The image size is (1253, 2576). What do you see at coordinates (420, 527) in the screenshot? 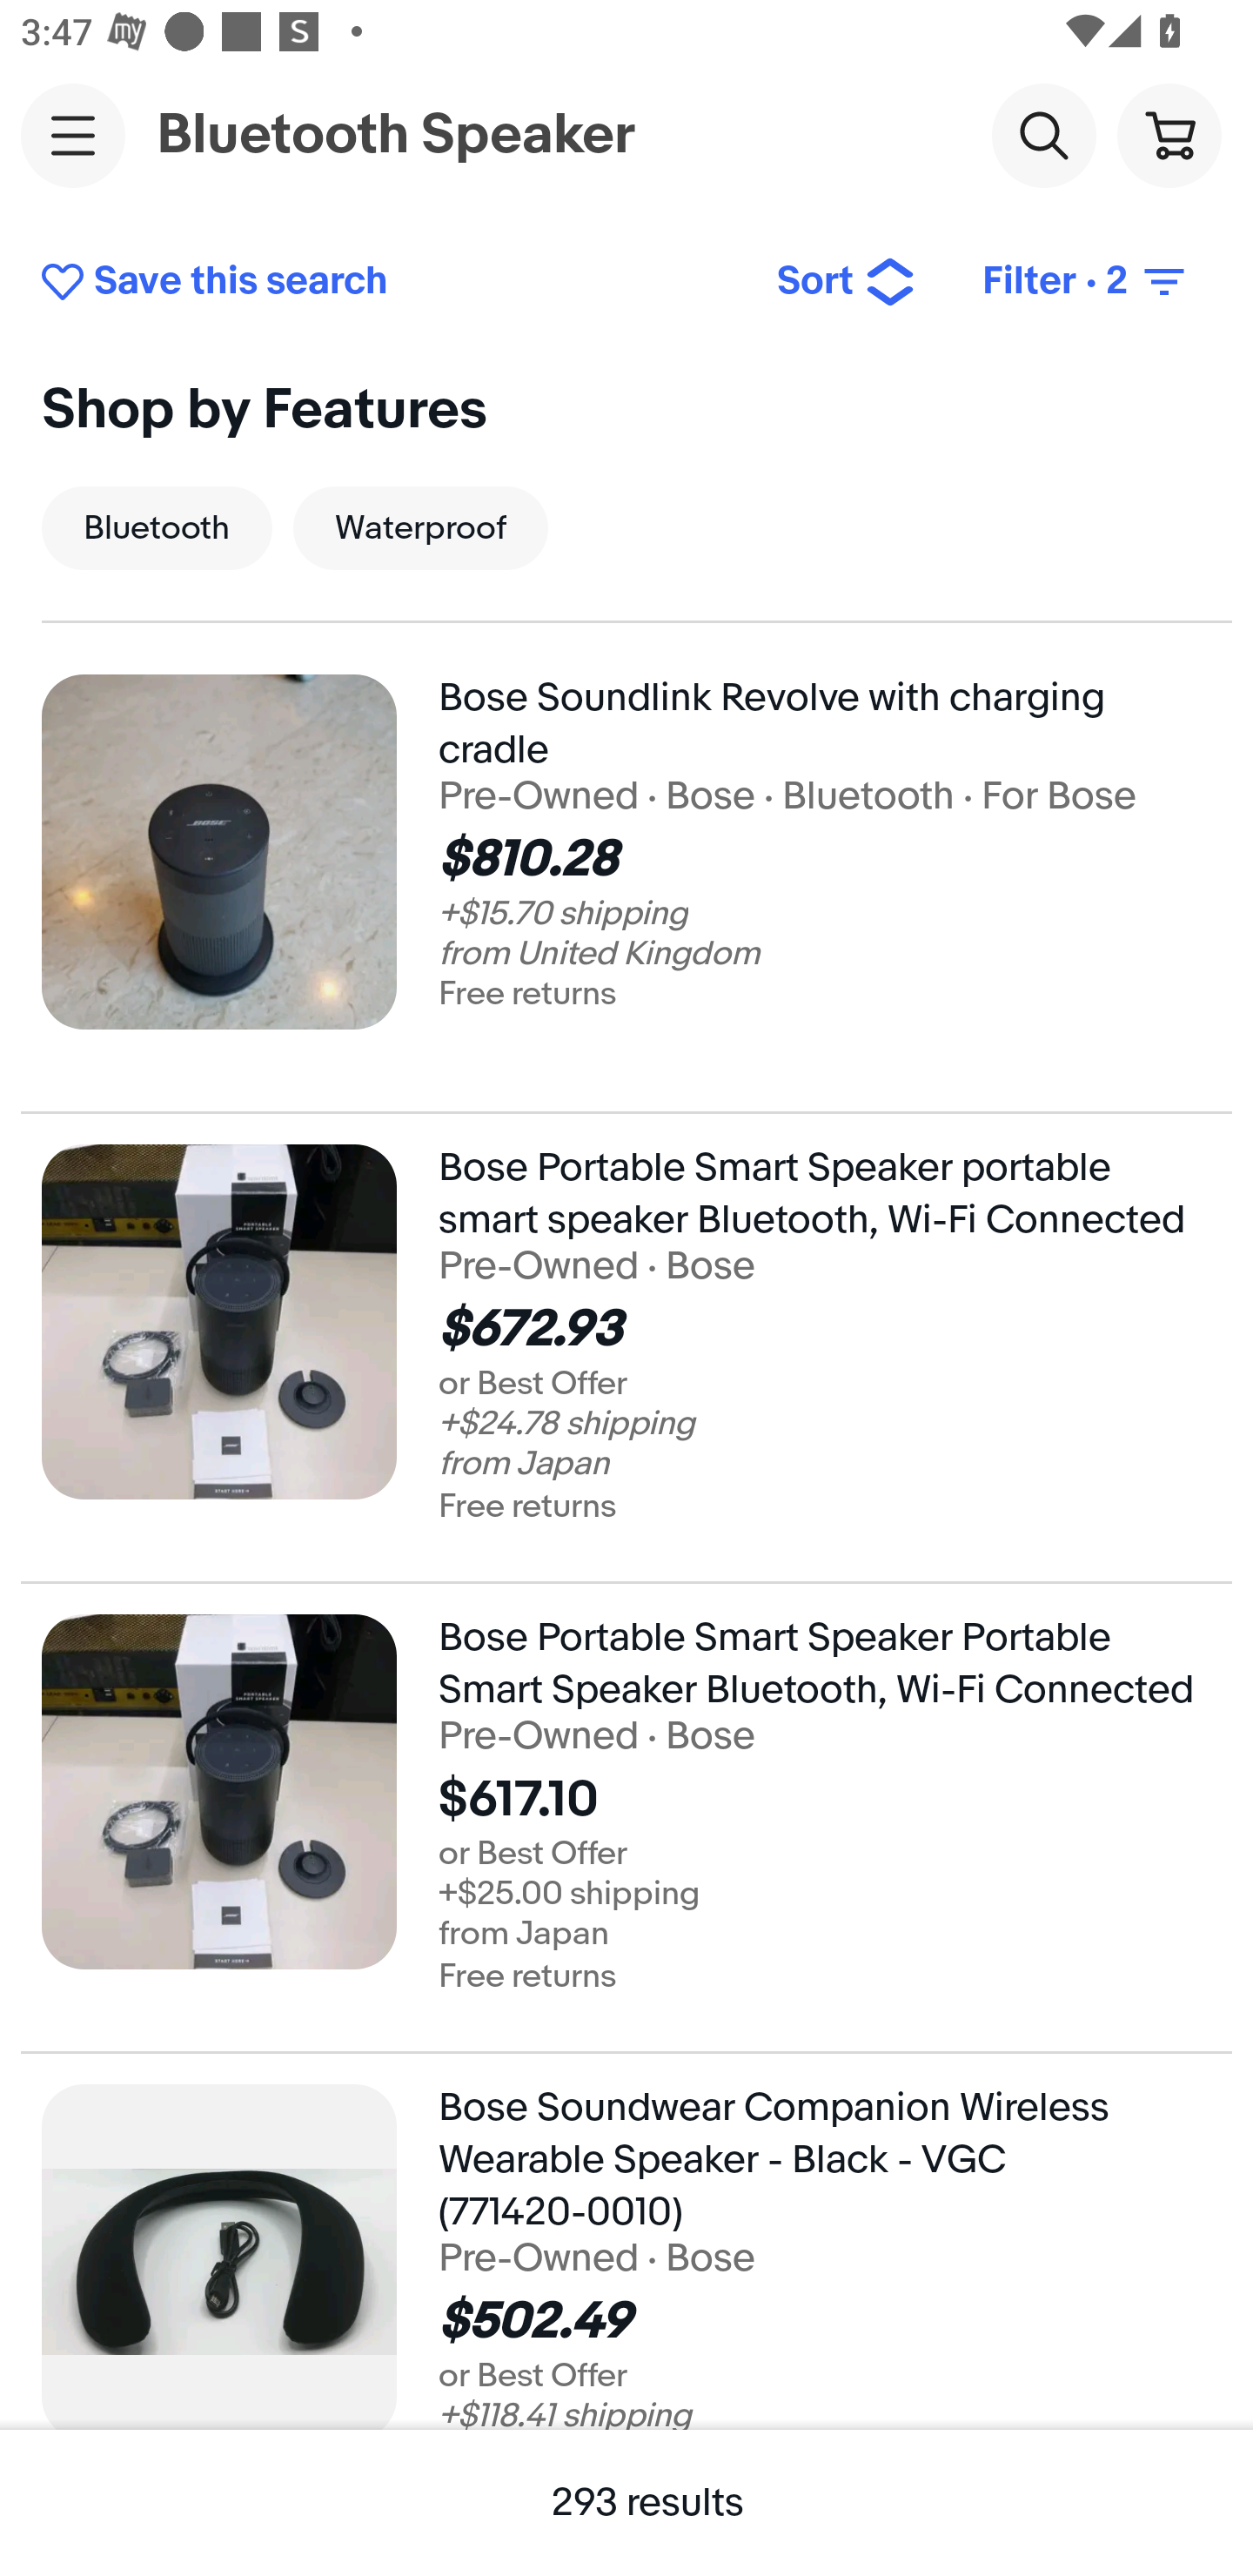
I see `Waterproof Waterproof, Features` at bounding box center [420, 527].